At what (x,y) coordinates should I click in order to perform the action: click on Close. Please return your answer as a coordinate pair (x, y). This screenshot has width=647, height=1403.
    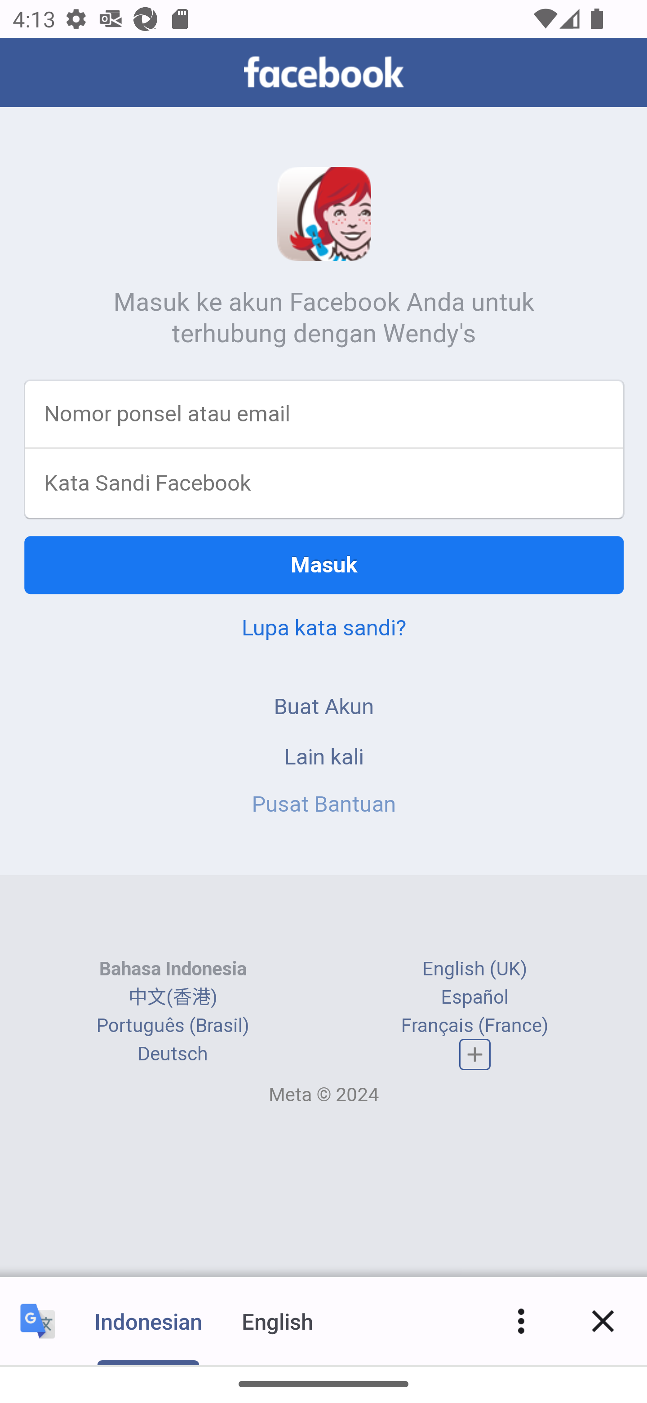
    Looking at the image, I should click on (603, 1321).